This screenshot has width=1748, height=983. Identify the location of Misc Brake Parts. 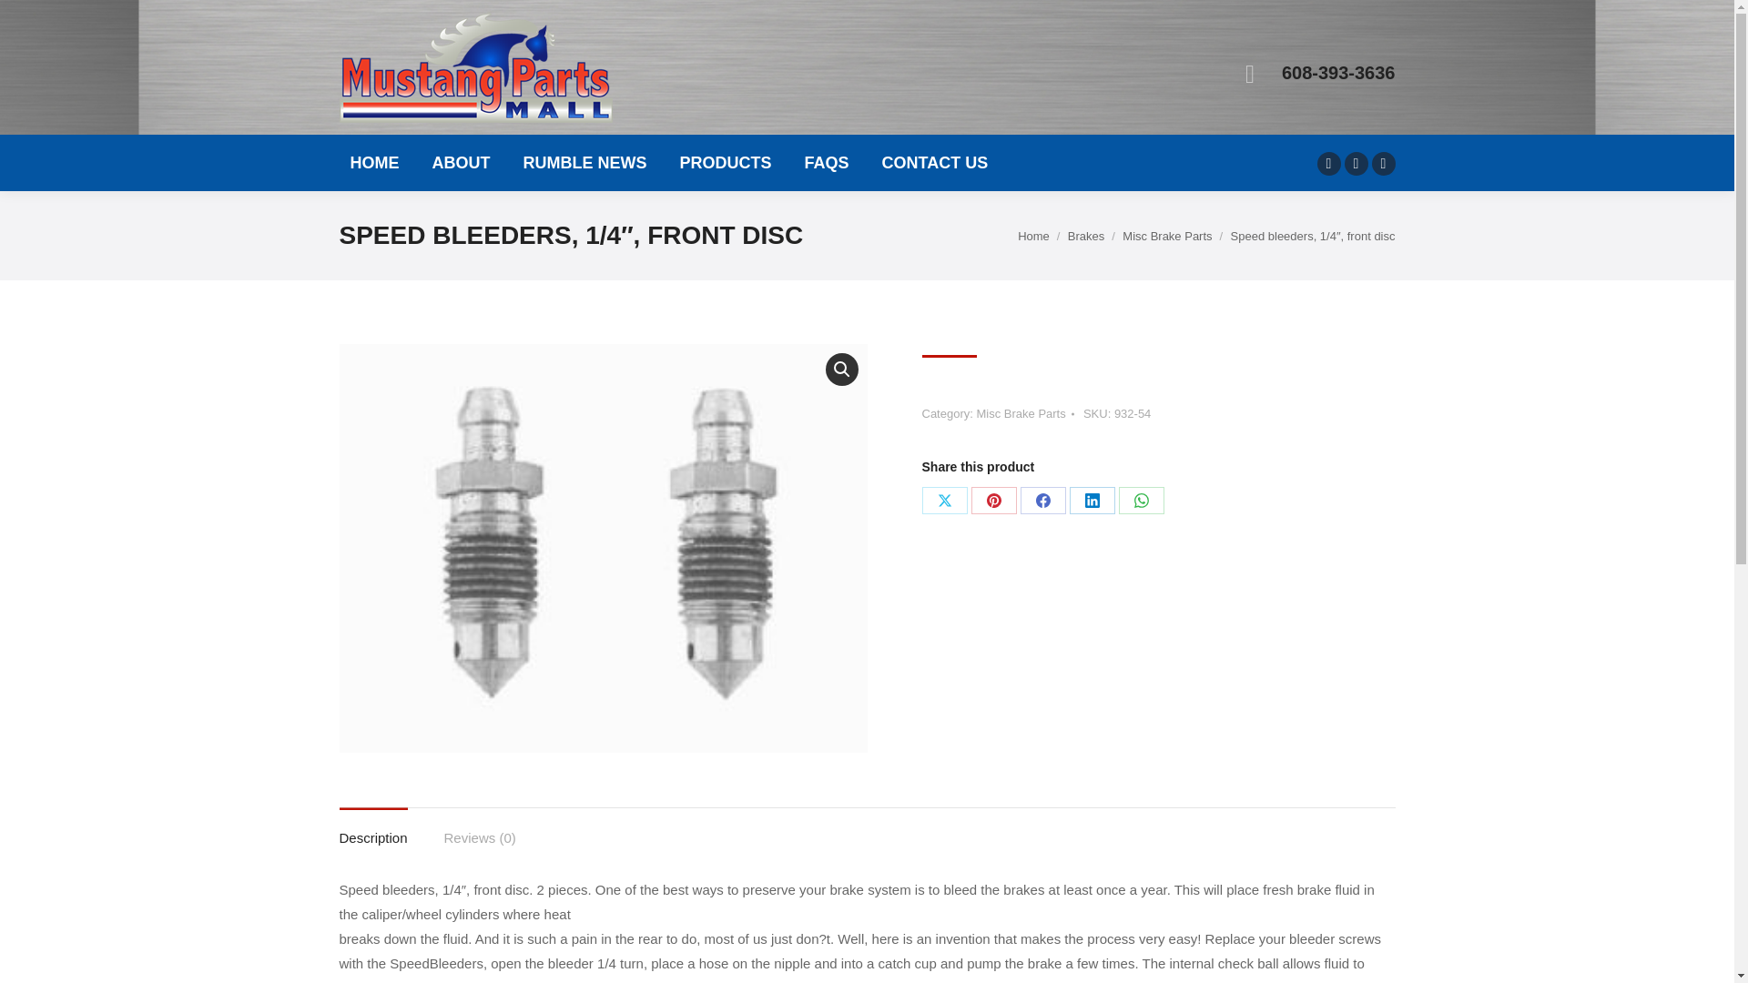
(1166, 235).